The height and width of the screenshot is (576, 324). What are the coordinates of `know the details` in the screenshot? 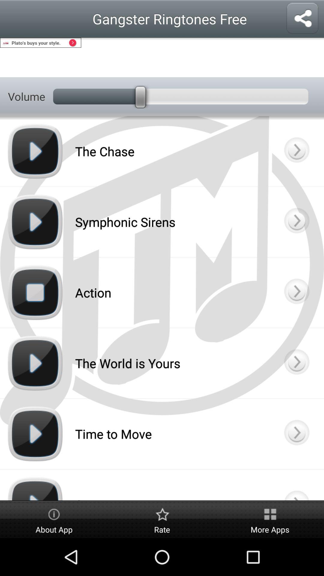 It's located at (296, 222).